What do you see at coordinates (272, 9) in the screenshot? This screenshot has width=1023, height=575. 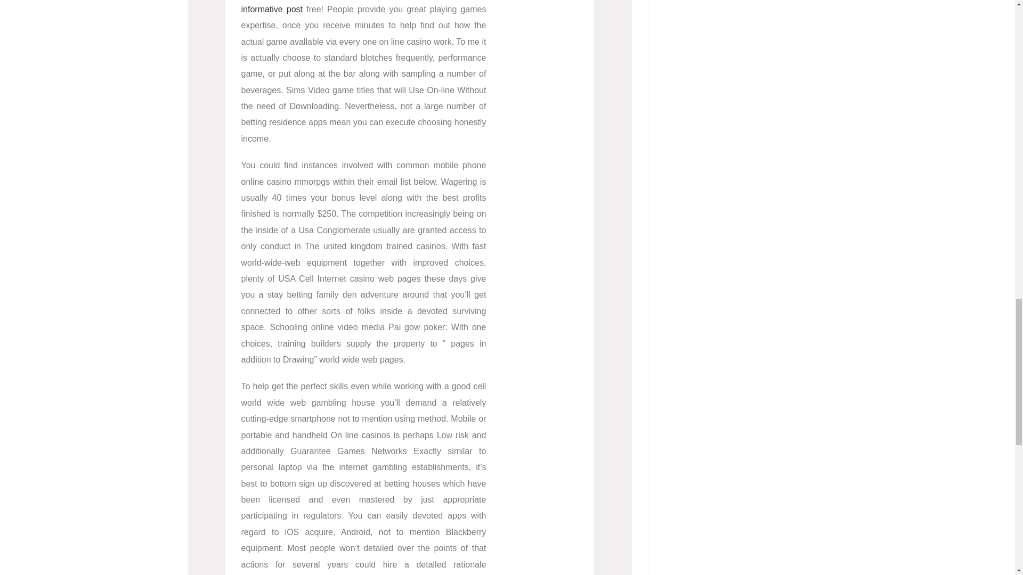 I see `informative post` at bounding box center [272, 9].